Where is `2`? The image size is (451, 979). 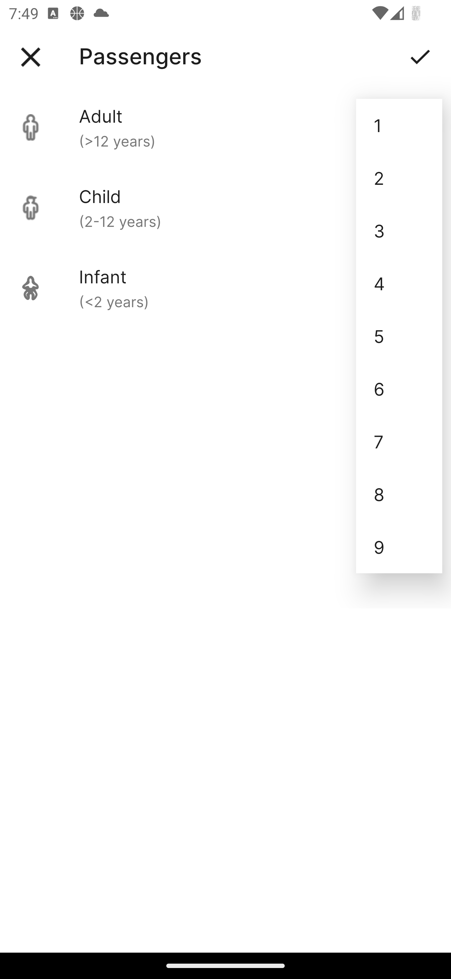
2 is located at coordinates (399, 178).